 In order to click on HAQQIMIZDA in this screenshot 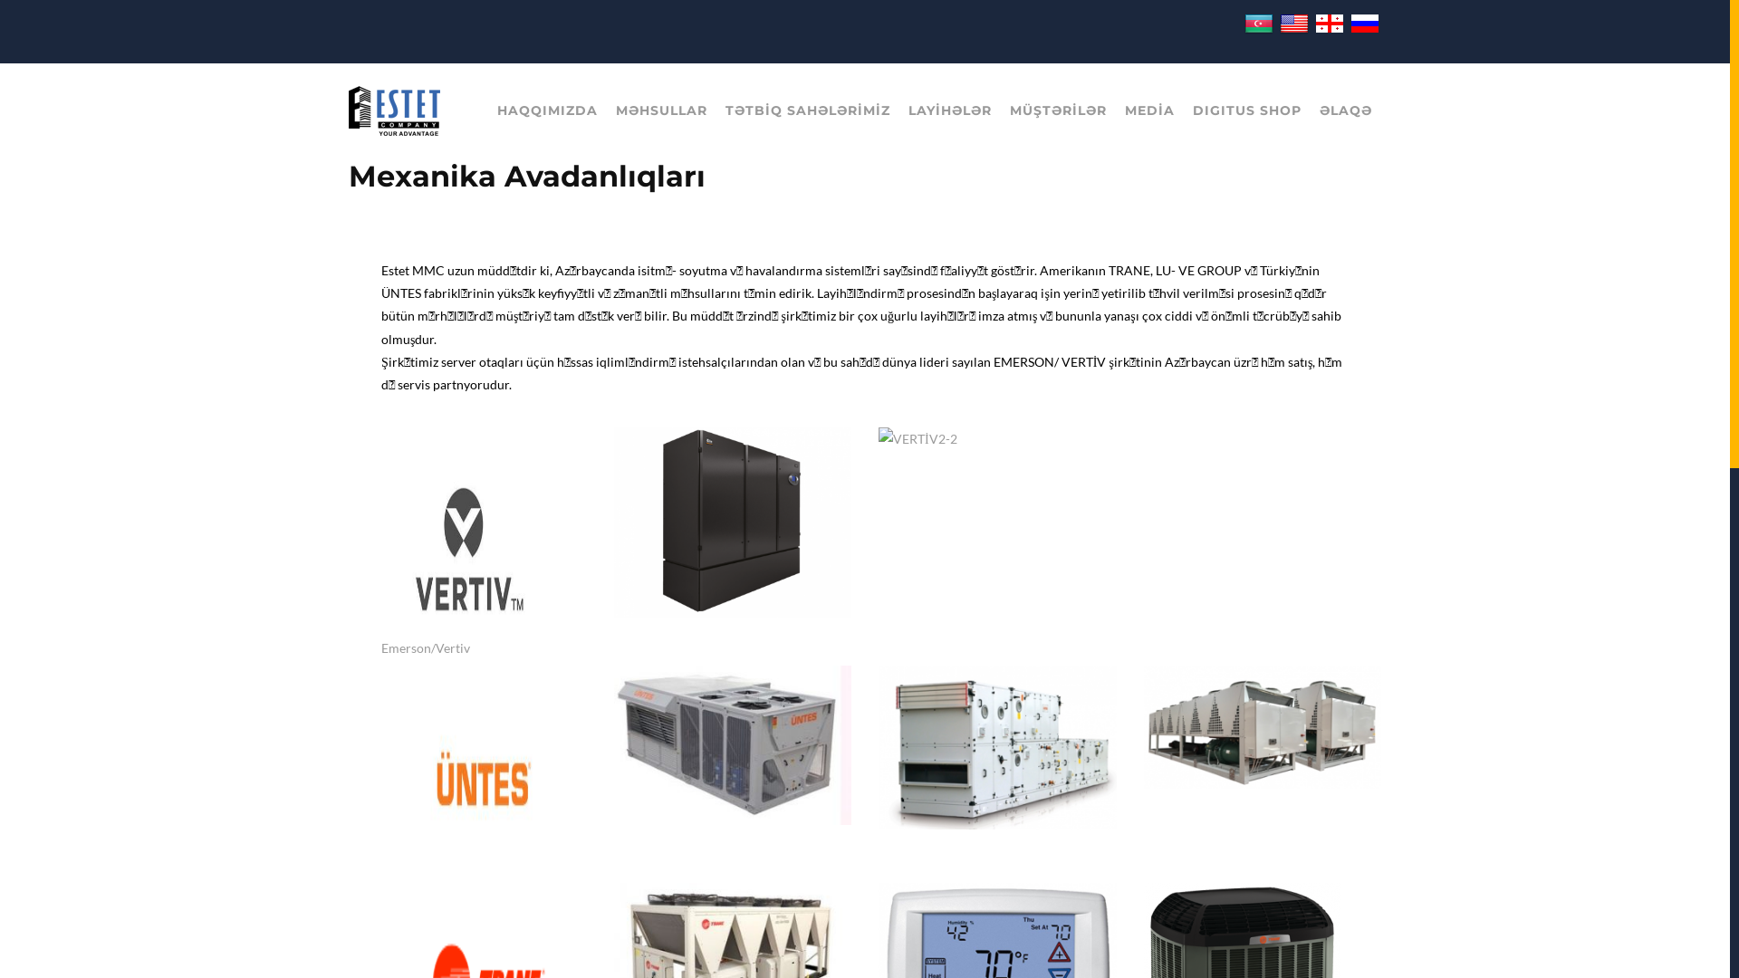, I will do `click(547, 110)`.